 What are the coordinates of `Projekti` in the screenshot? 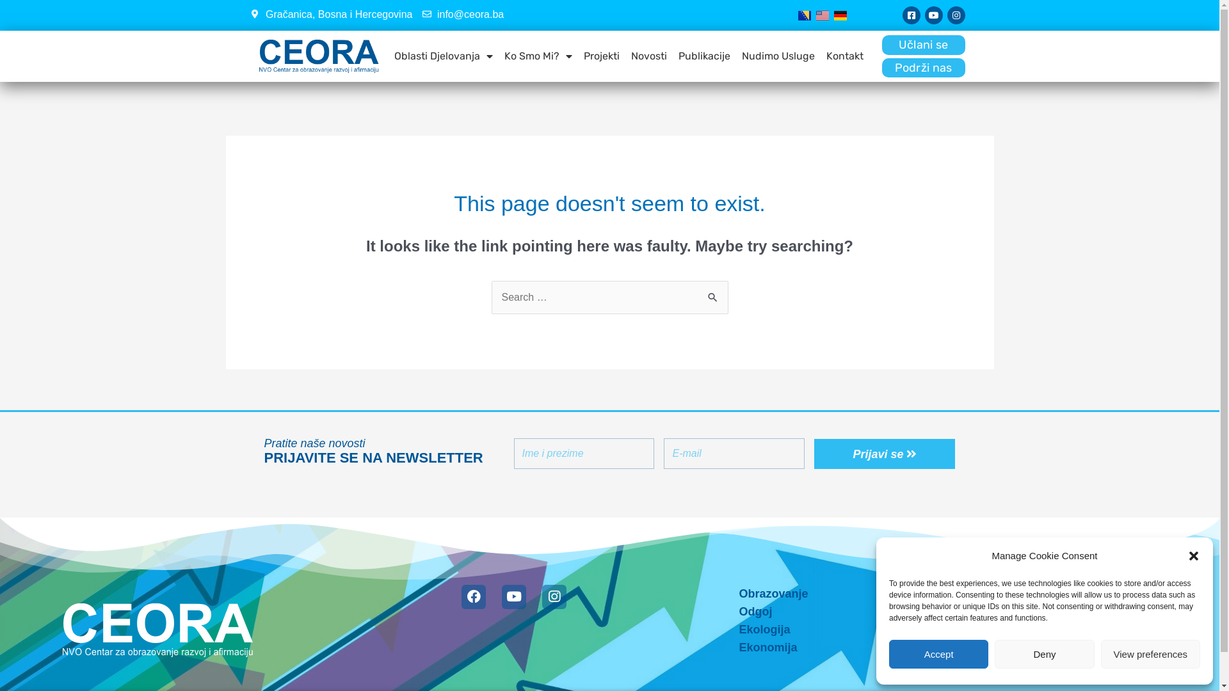 It's located at (602, 56).